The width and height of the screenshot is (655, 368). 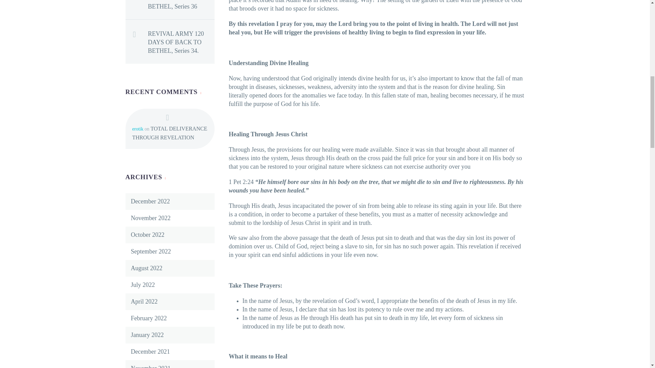 What do you see at coordinates (138, 129) in the screenshot?
I see `erotik` at bounding box center [138, 129].